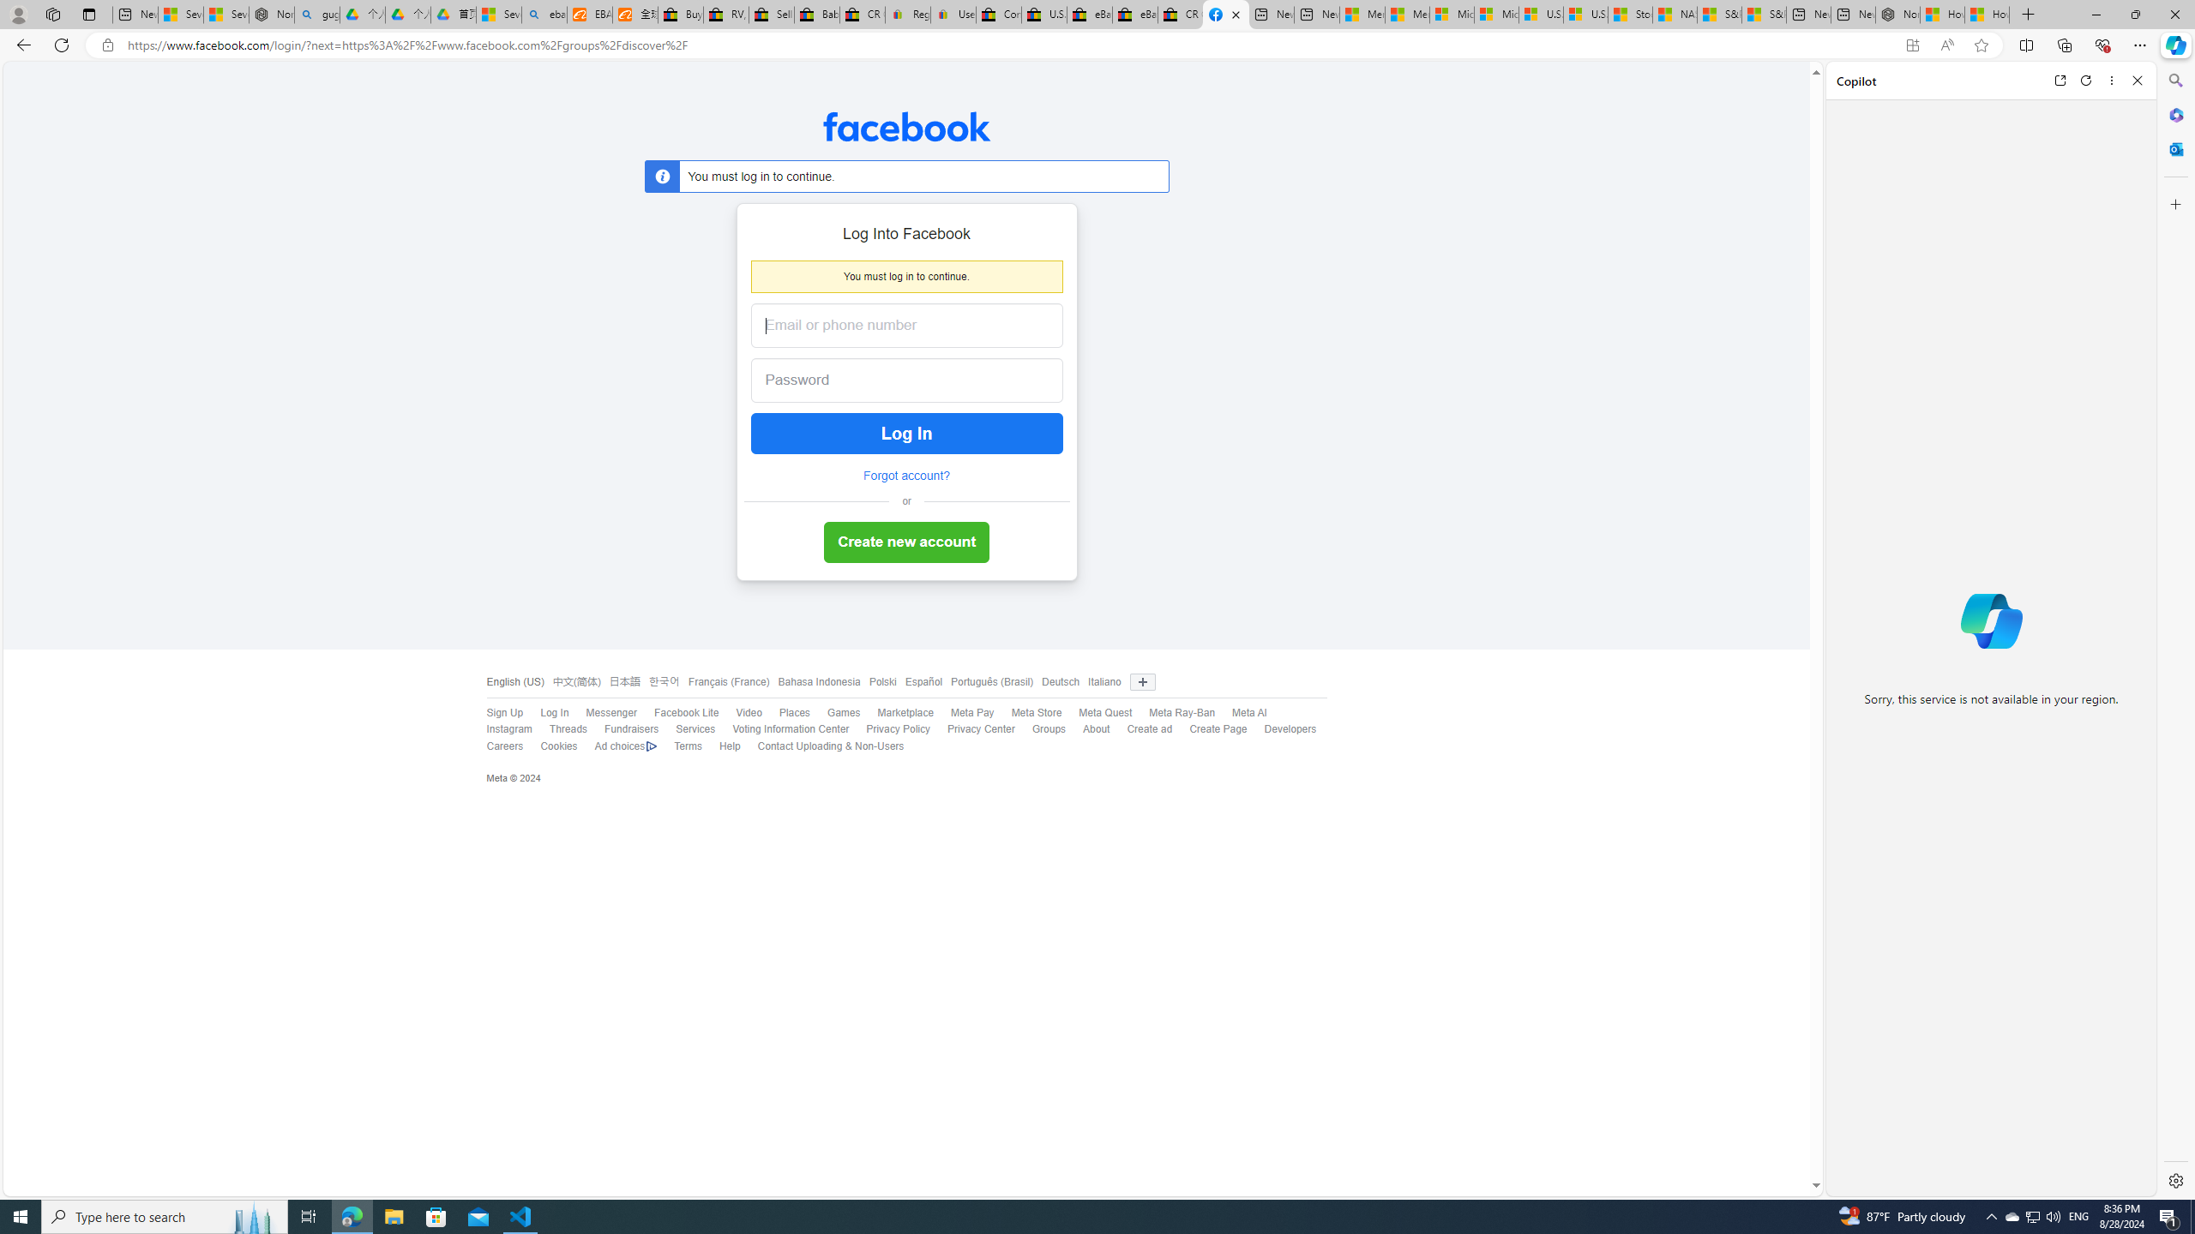  What do you see at coordinates (1097, 713) in the screenshot?
I see `Meta Quest` at bounding box center [1097, 713].